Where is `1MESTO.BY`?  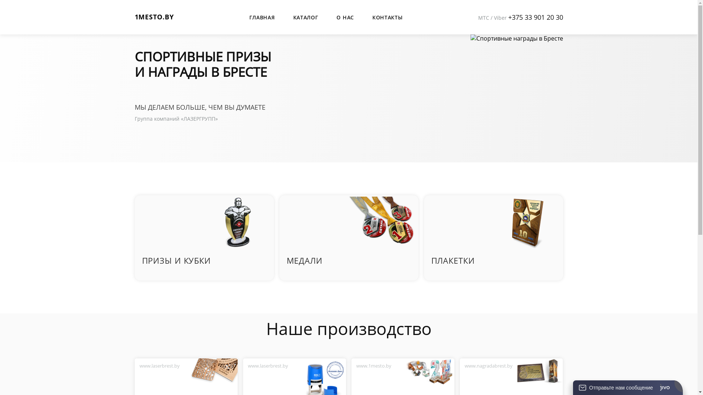
1MESTO.BY is located at coordinates (155, 17).